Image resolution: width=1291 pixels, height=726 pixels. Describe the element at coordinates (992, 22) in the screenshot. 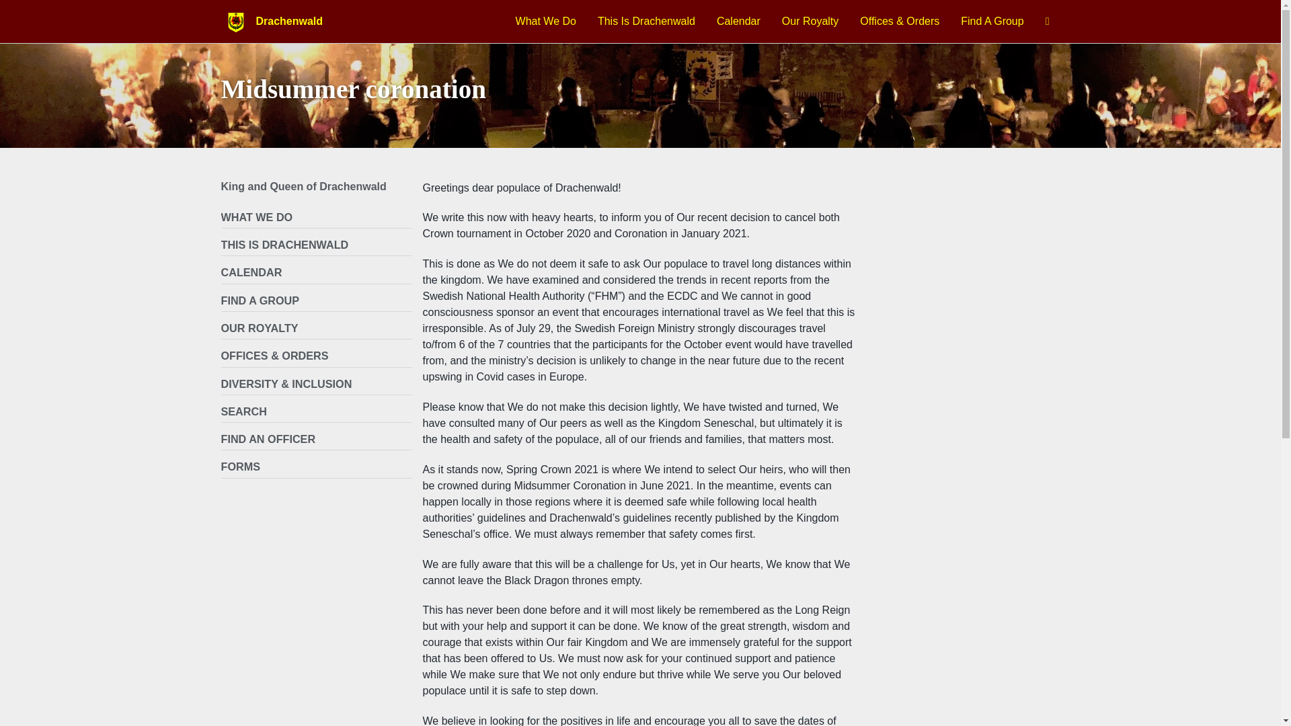

I see `Find A Group` at that location.